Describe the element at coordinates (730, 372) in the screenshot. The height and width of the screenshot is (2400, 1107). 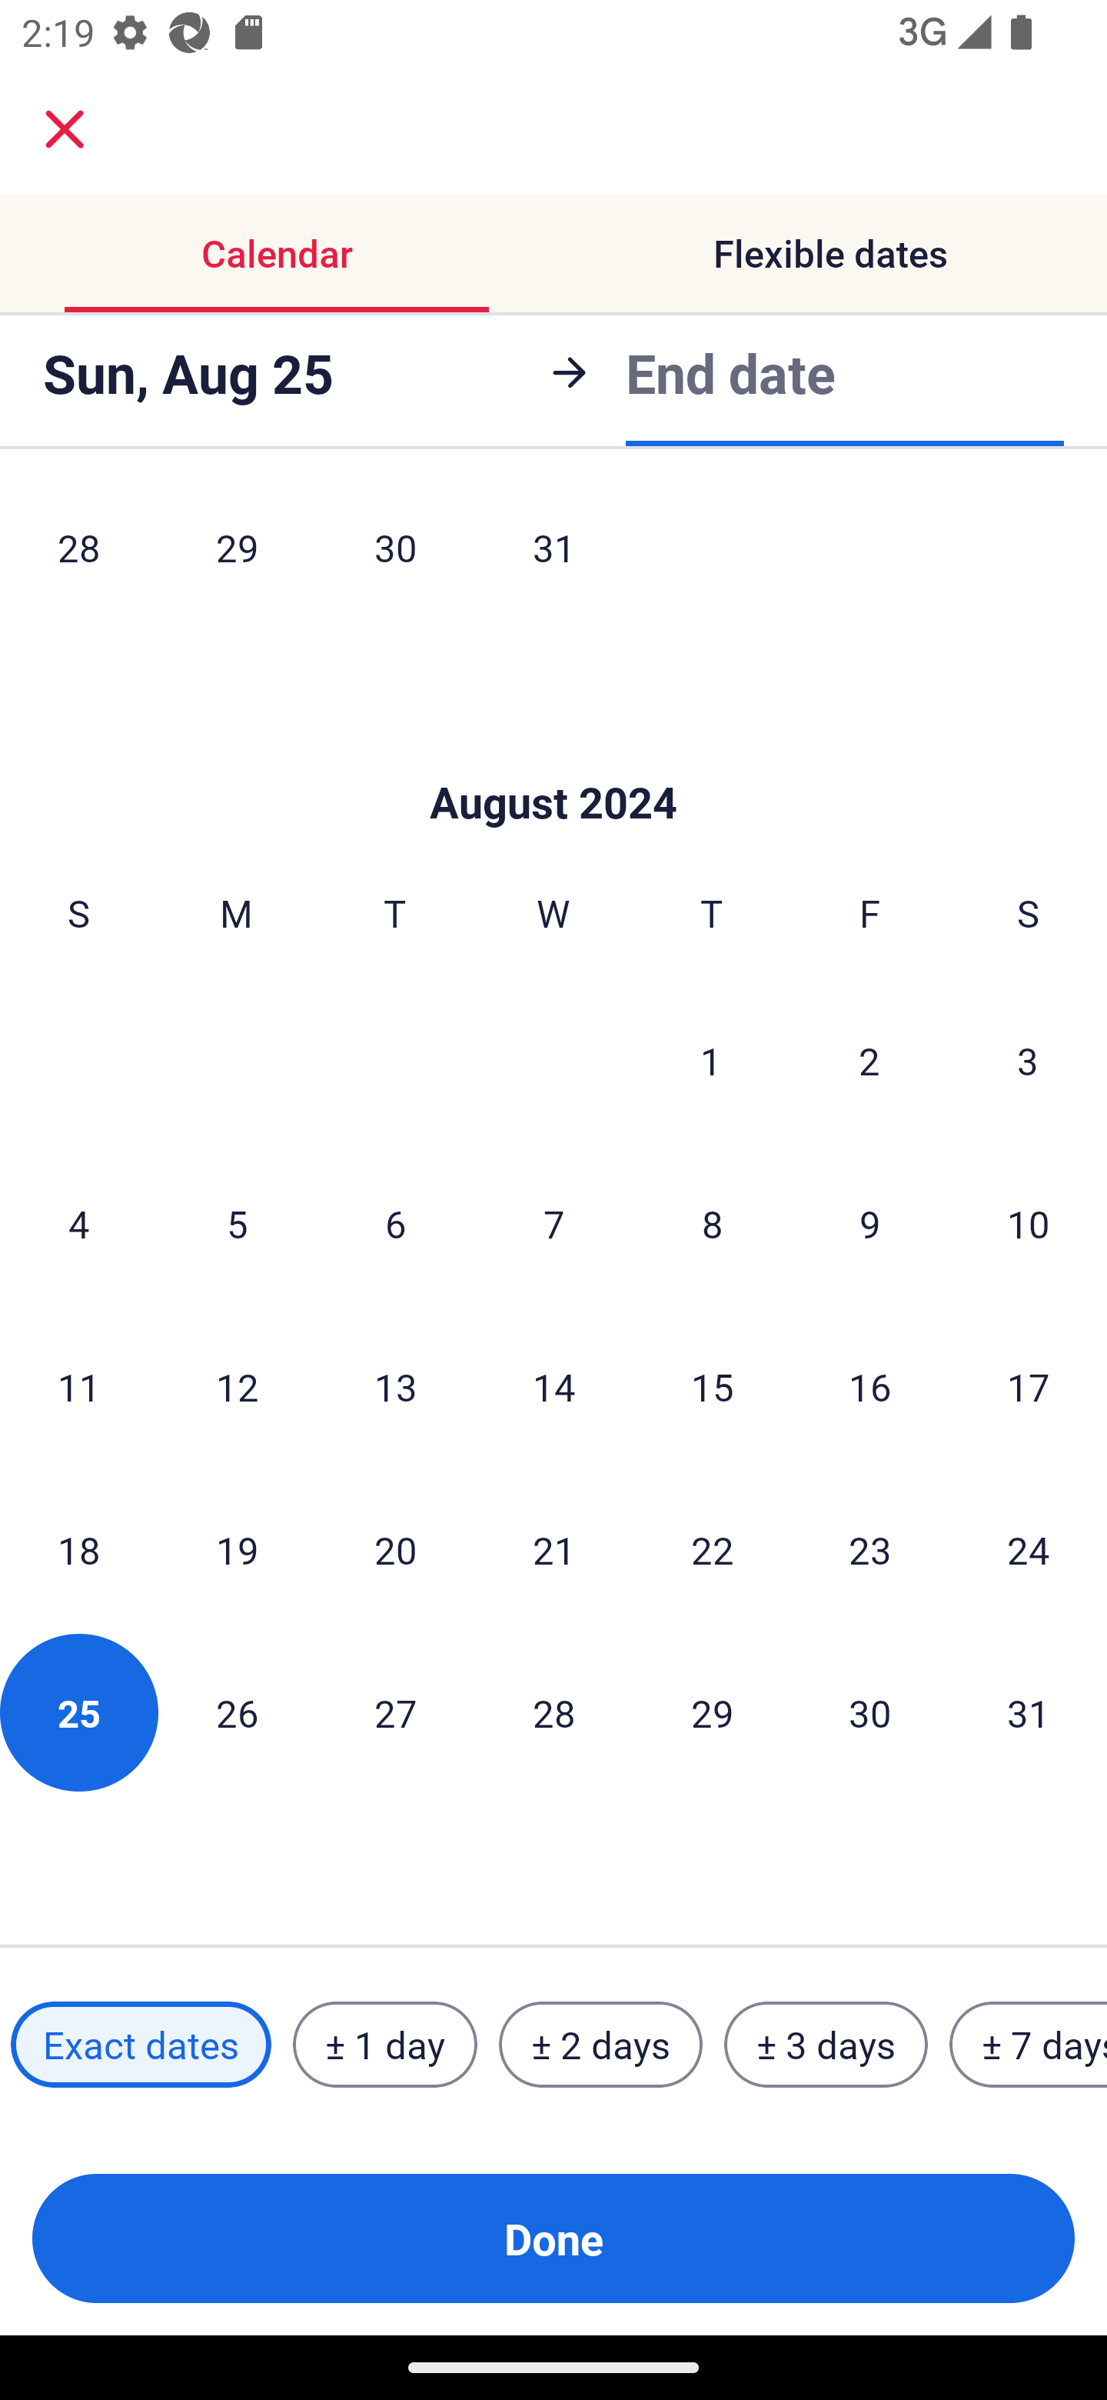
I see `End date` at that location.